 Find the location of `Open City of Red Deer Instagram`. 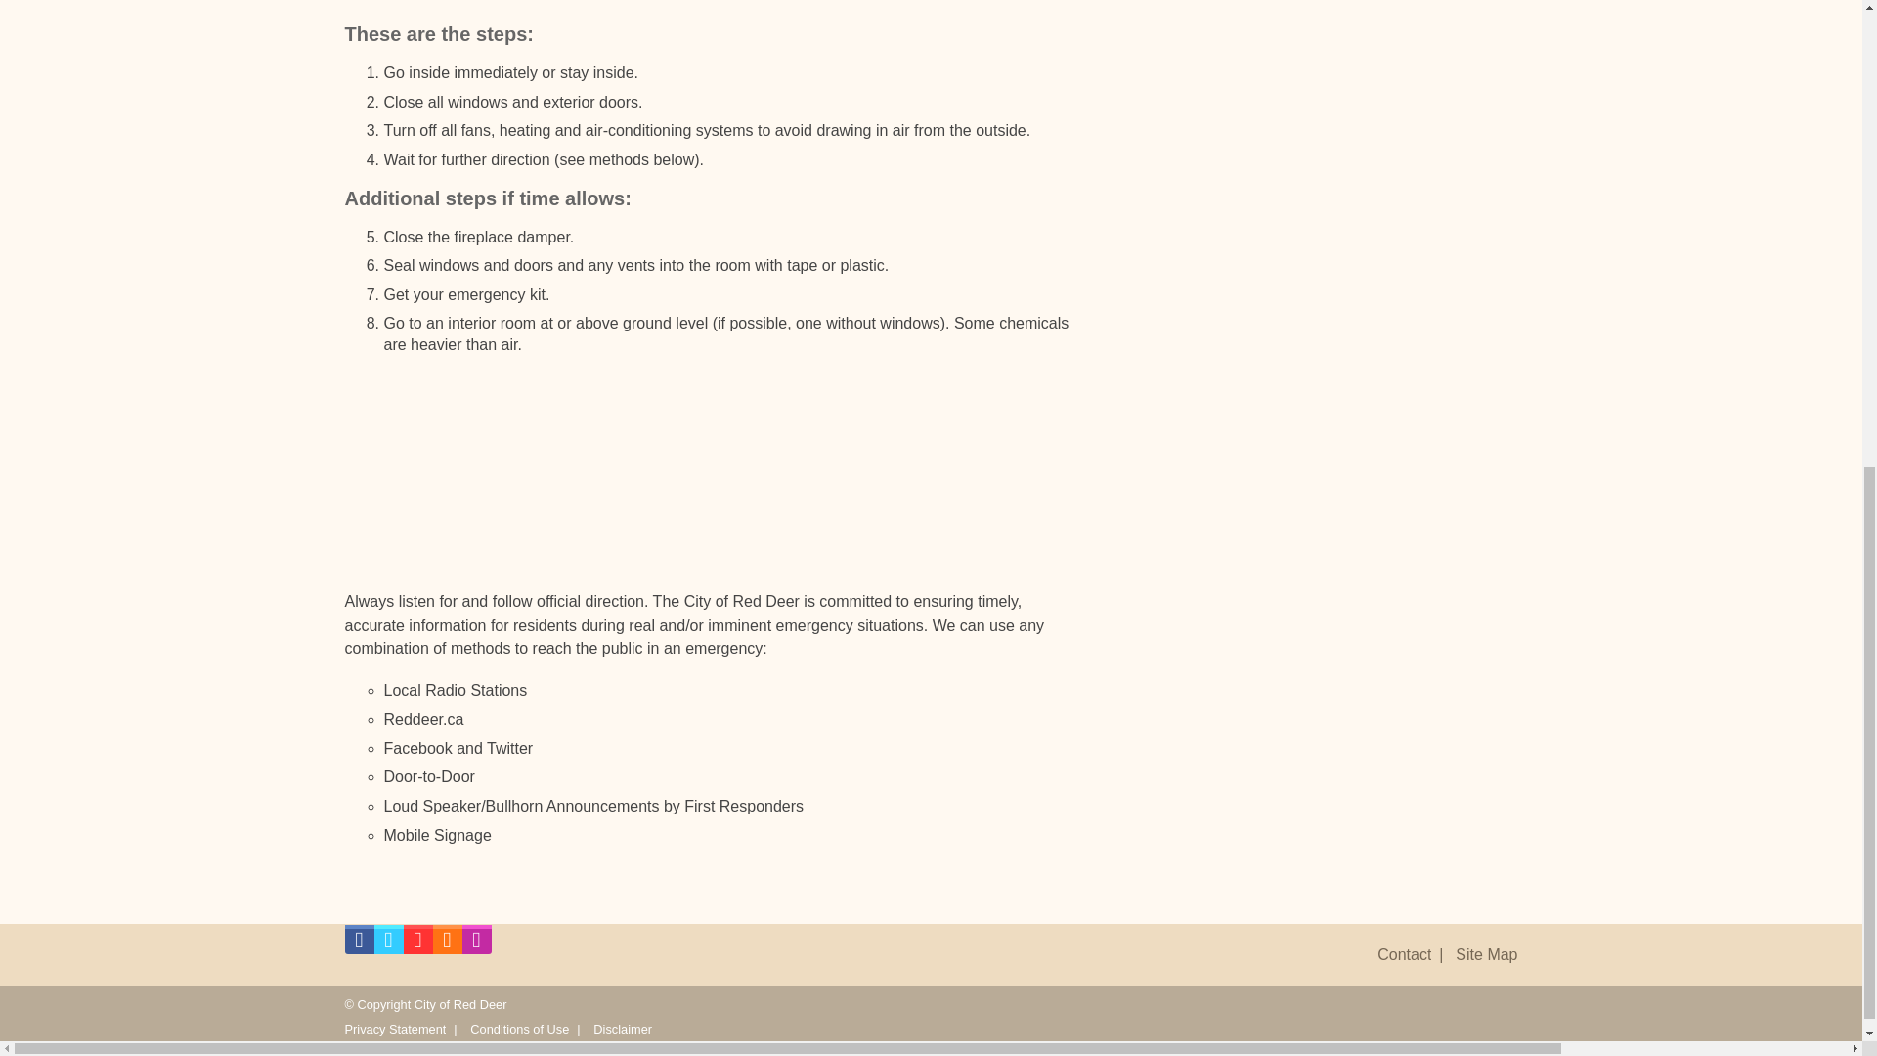

Open City of Red Deer Instagram is located at coordinates (475, 945).